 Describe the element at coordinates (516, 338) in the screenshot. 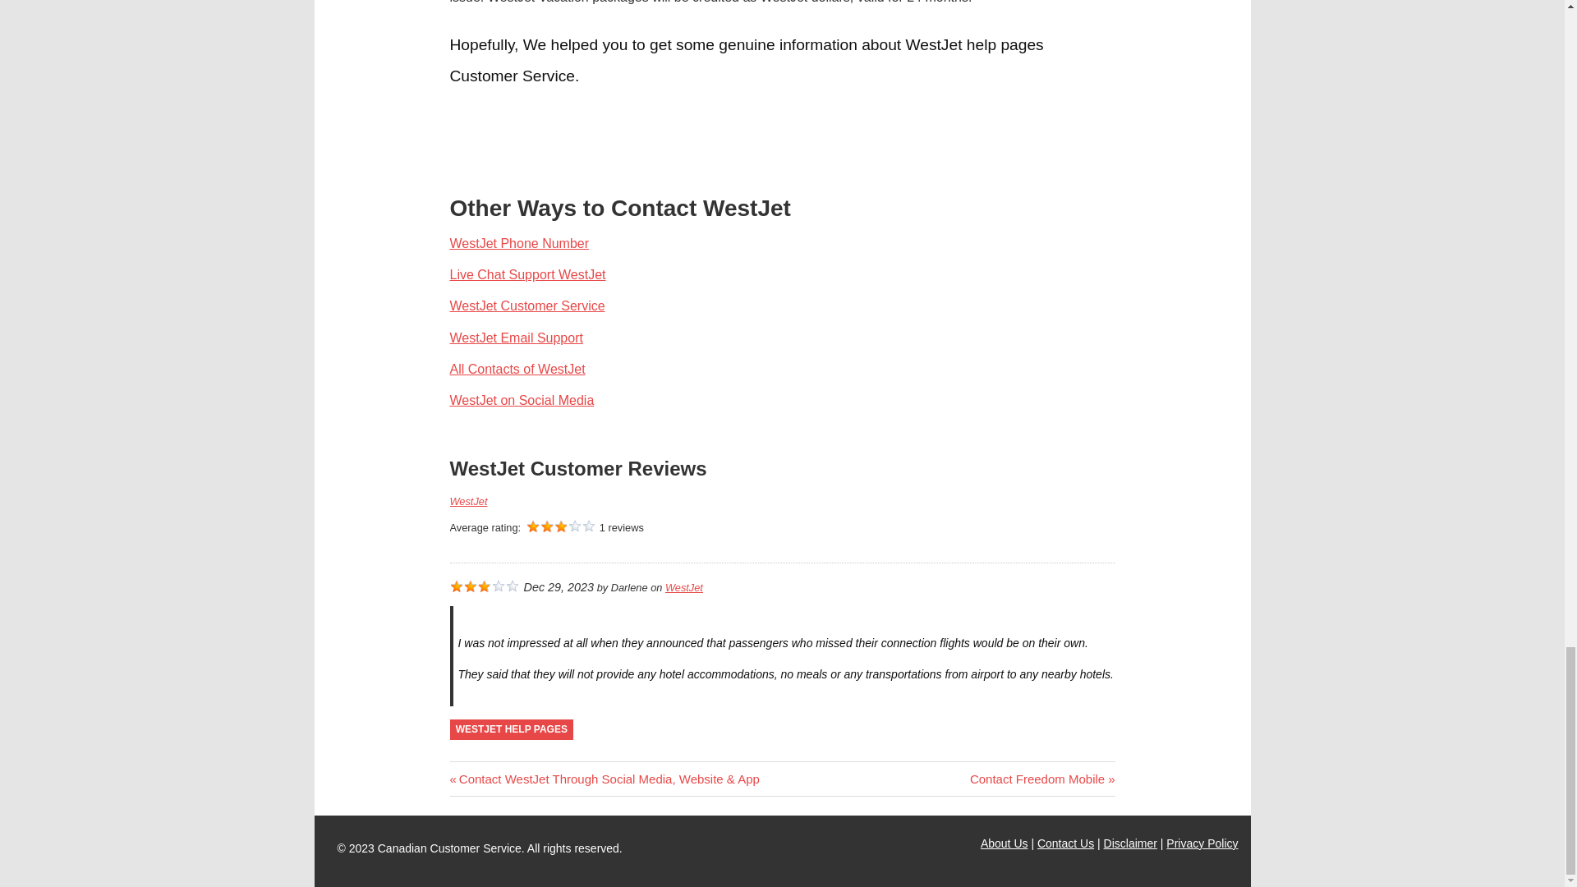

I see `Live Chat Support WestJet` at that location.